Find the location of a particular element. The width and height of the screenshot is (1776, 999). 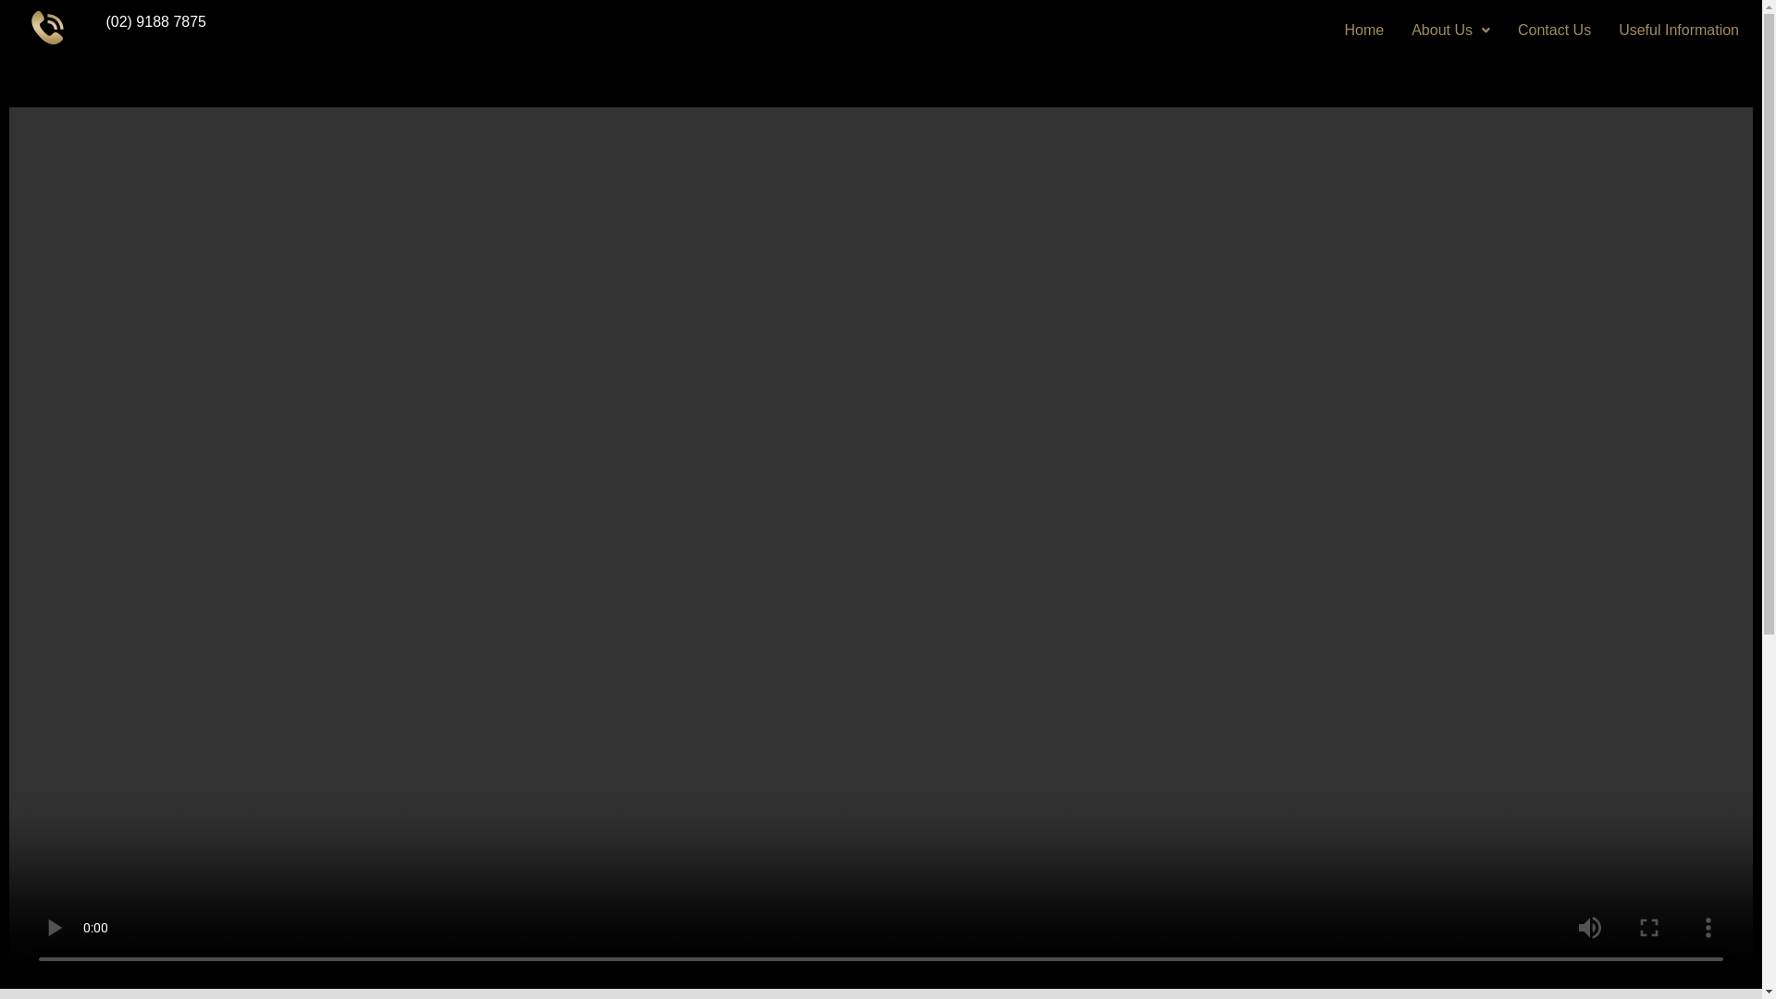

About Us is located at coordinates (1450, 31).